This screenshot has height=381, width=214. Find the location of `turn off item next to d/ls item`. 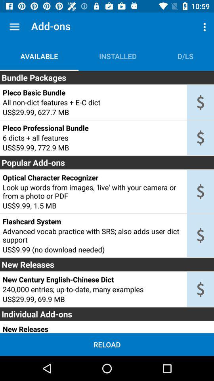

turn off item next to d/ls item is located at coordinates (118, 56).